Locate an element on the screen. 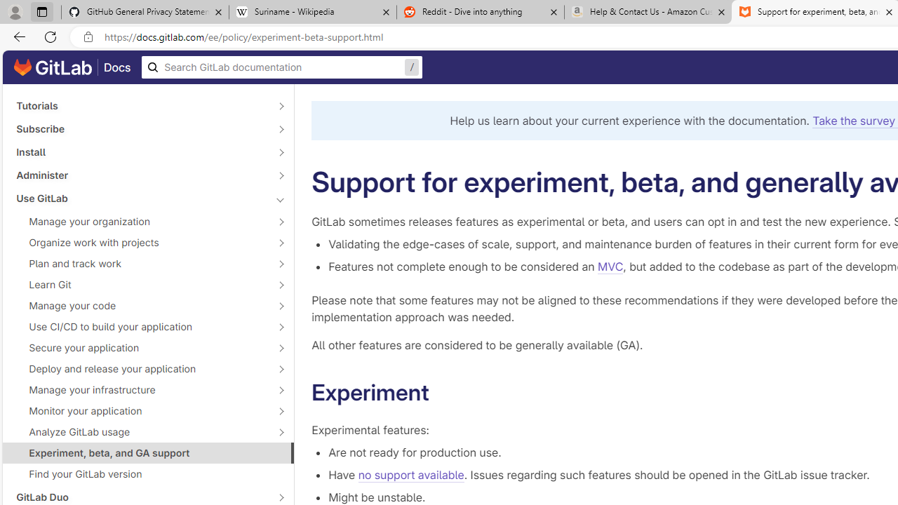 The image size is (898, 505). Install is located at coordinates (140, 151).